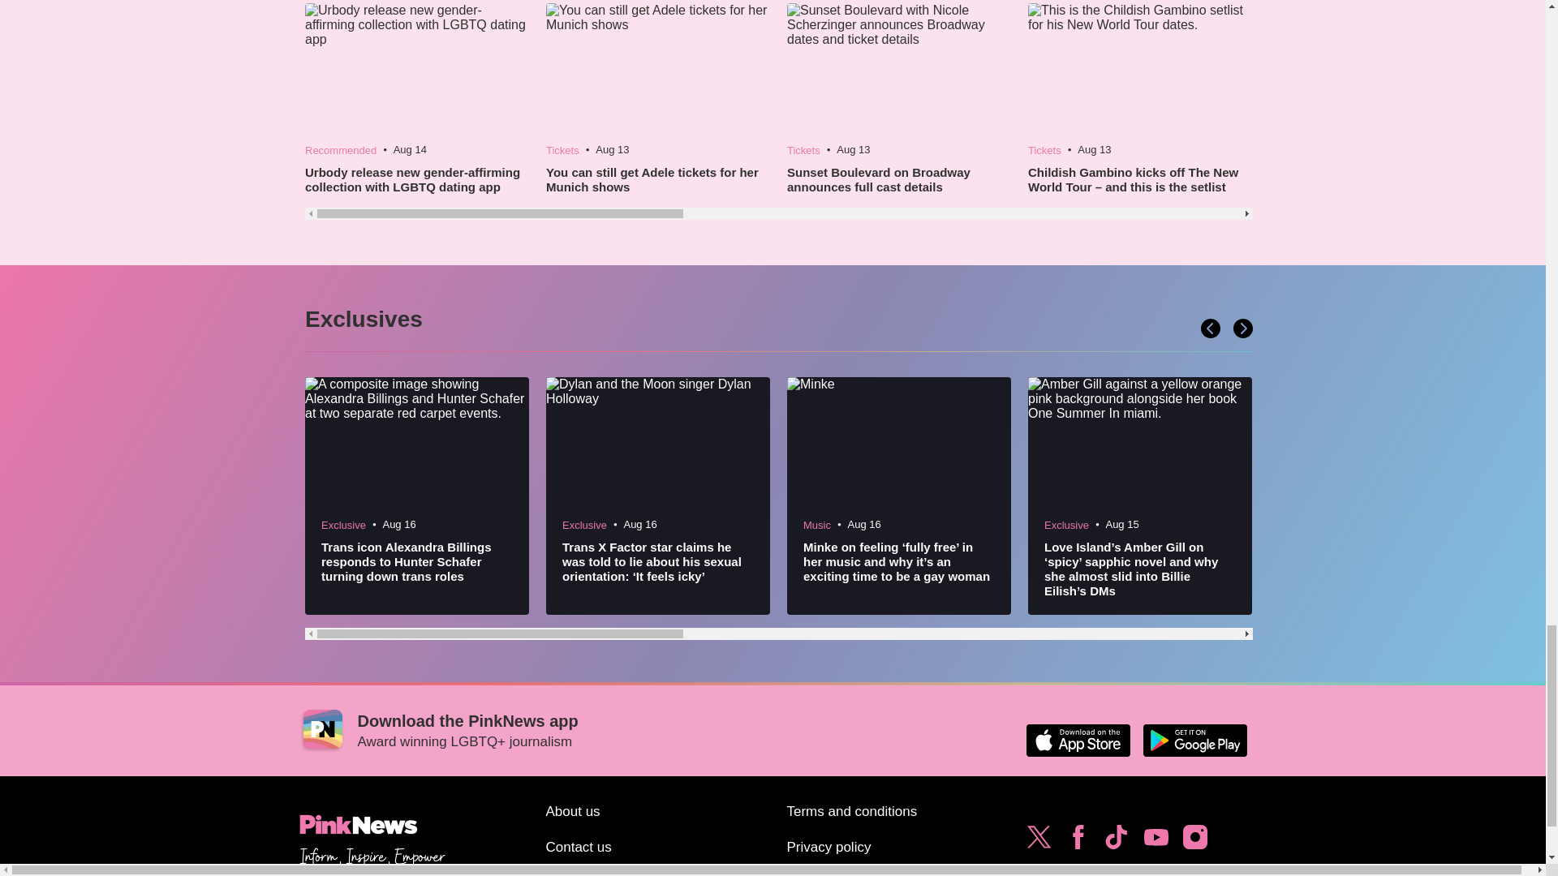 The image size is (1558, 876). What do you see at coordinates (1156, 840) in the screenshot?
I see `Subscribe to PinkNews on YouTube` at bounding box center [1156, 840].